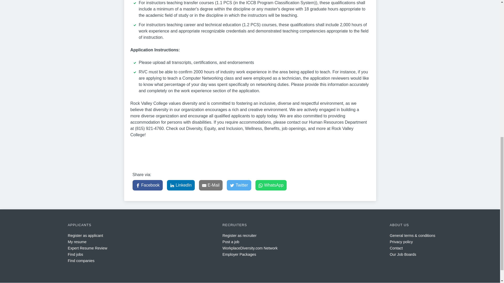  Describe the element at coordinates (211, 185) in the screenshot. I see `E-Mail` at that location.